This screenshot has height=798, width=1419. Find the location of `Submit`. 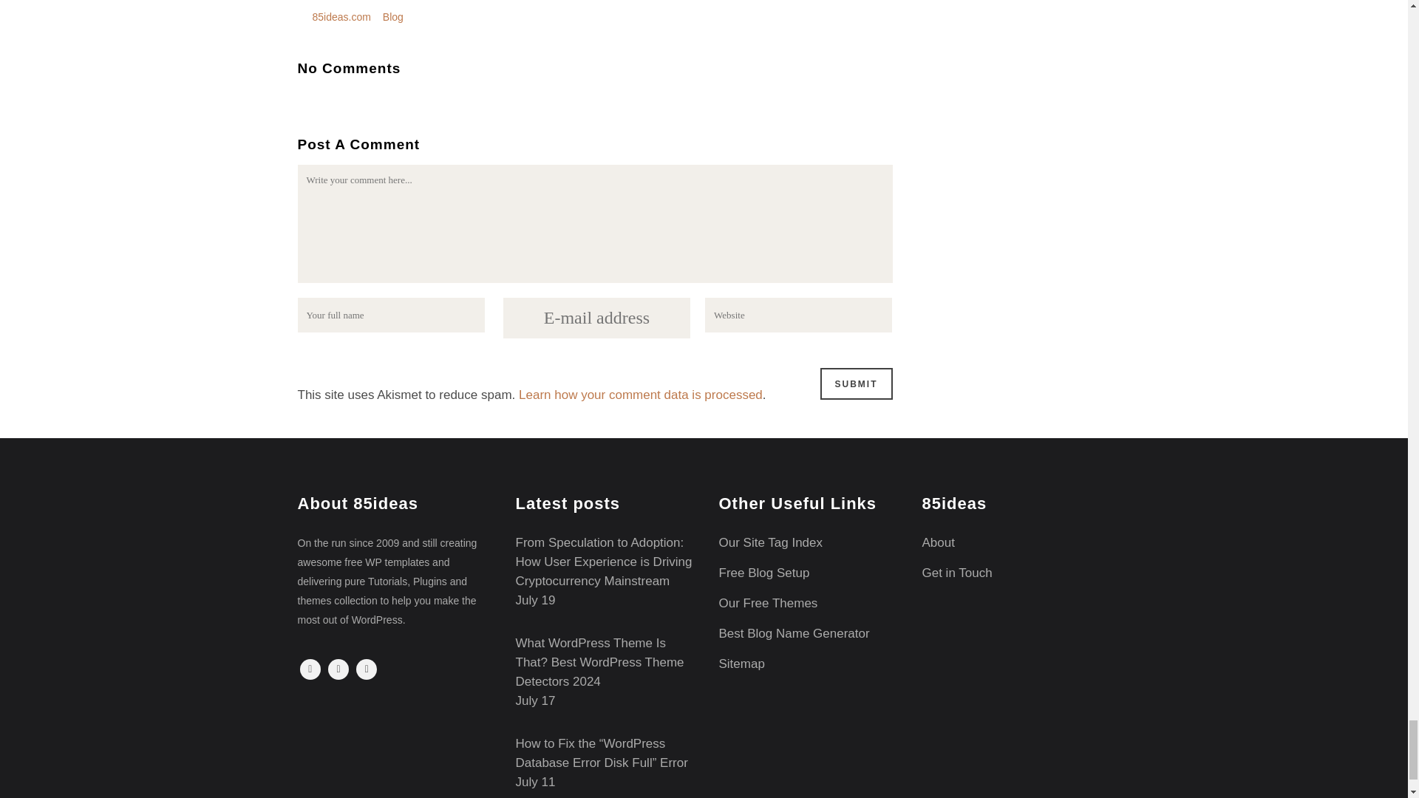

Submit is located at coordinates (856, 383).